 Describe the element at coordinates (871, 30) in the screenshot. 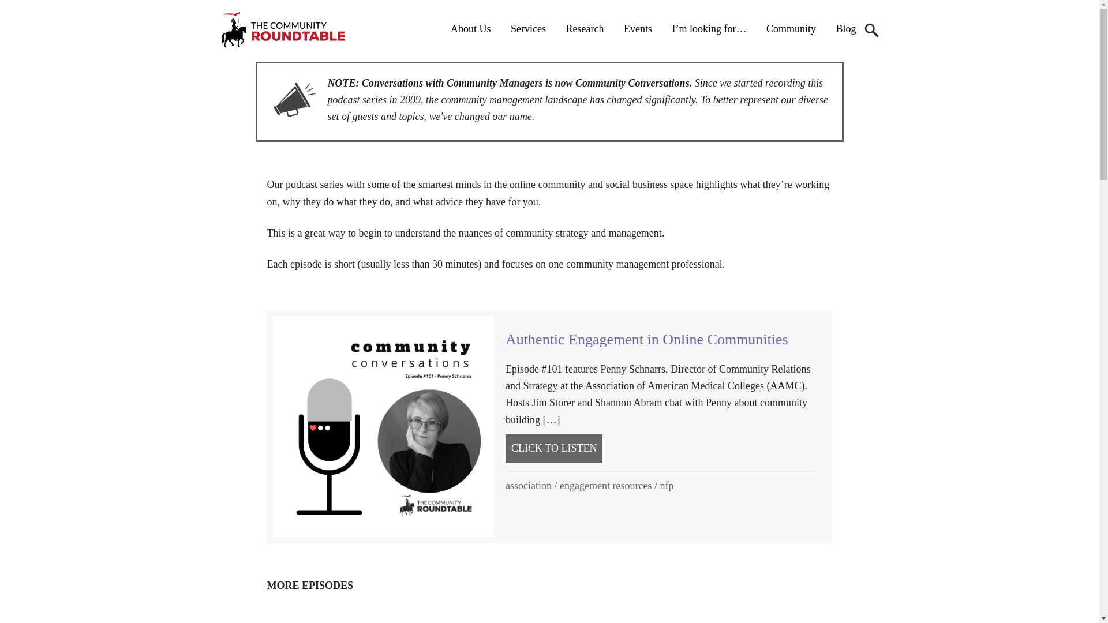

I see `Search` at that location.